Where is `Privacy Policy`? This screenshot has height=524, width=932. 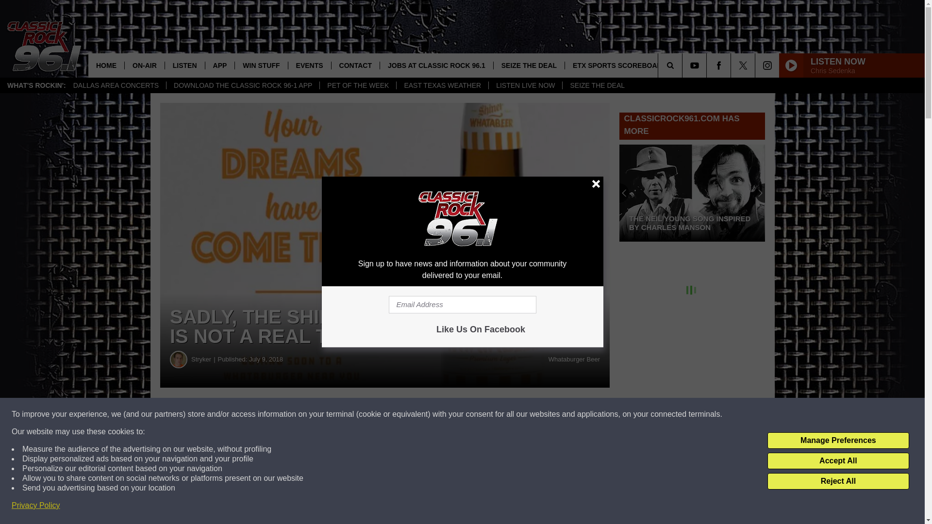 Privacy Policy is located at coordinates (36, 506).